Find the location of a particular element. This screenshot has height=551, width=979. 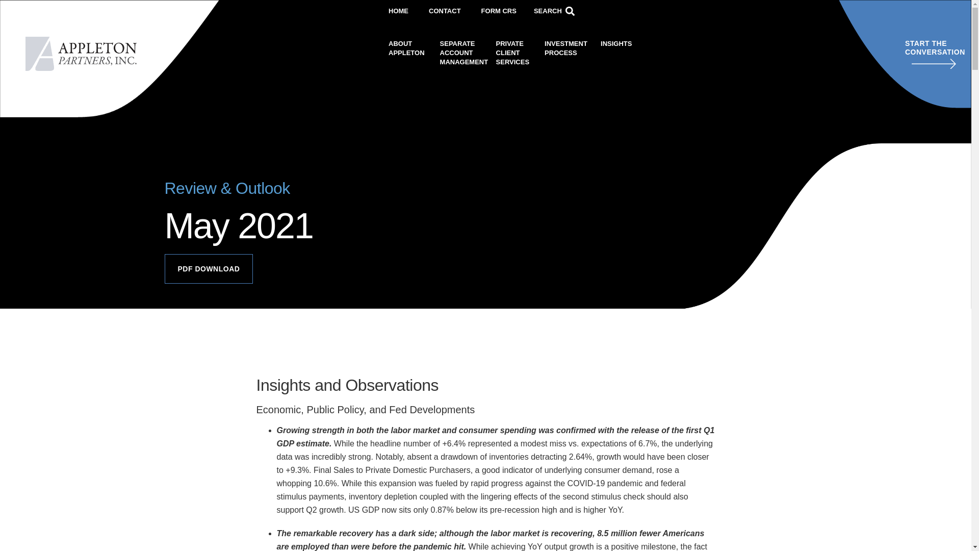

CONTACT is located at coordinates (499, 11).